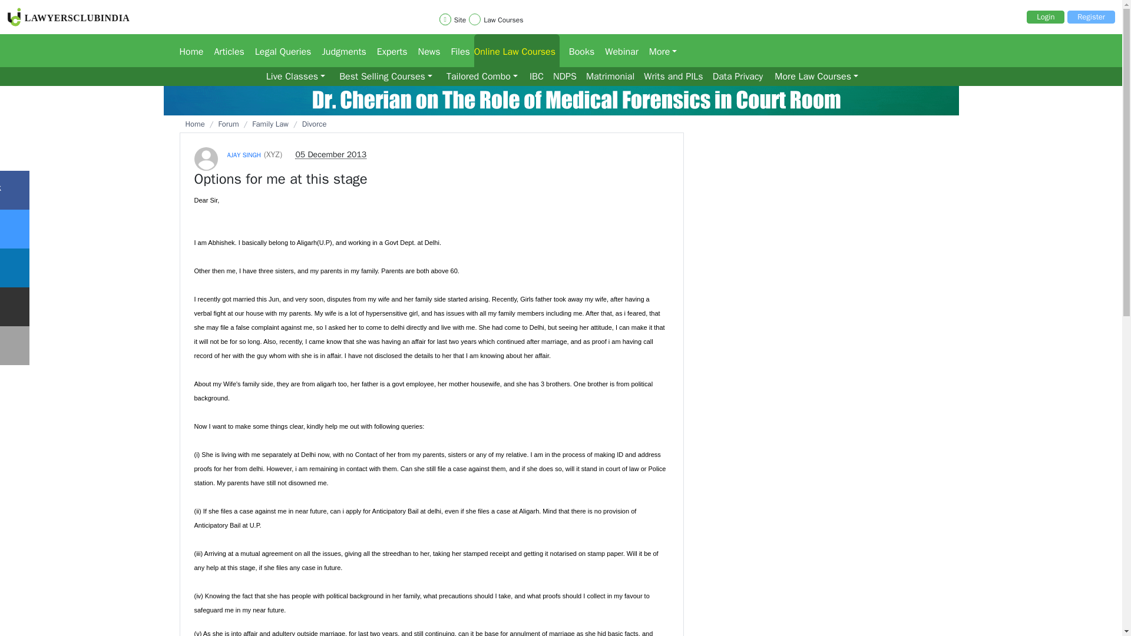 This screenshot has height=636, width=1131. I want to click on Experts, so click(388, 51).